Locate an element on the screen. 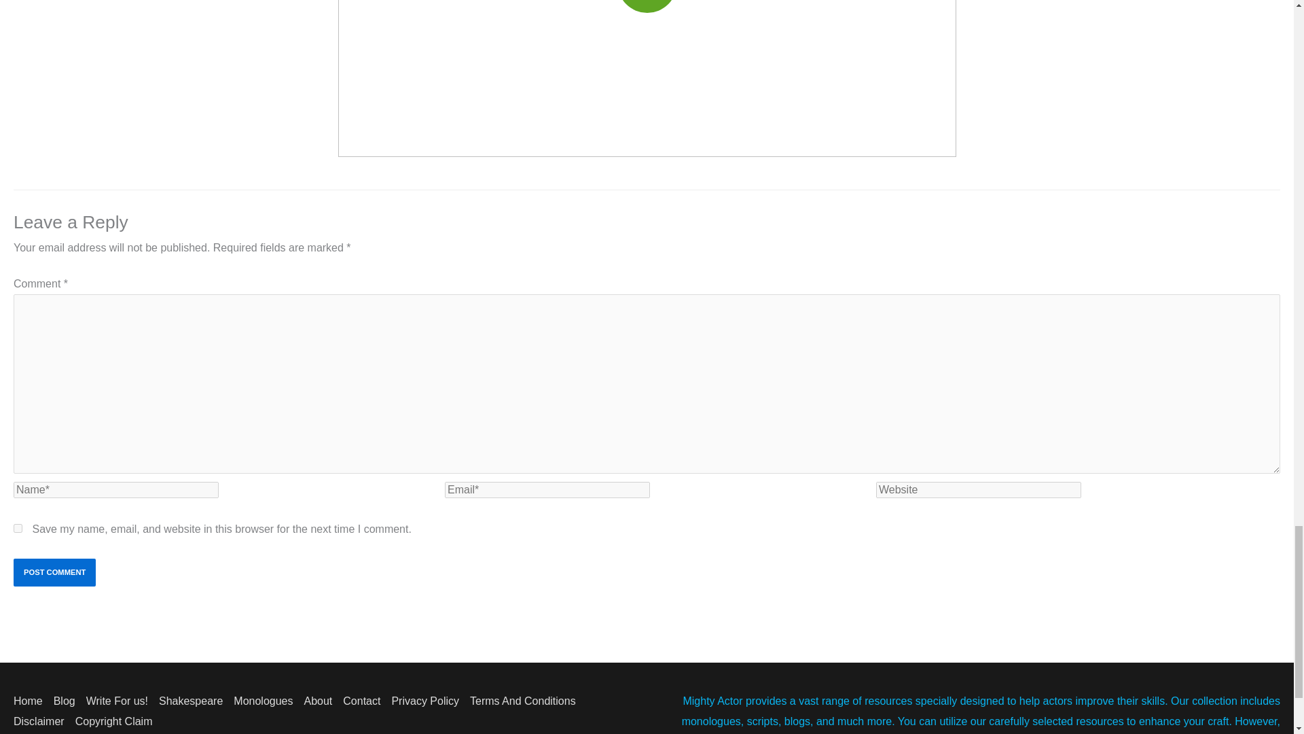 Image resolution: width=1304 pixels, height=734 pixels. Post Comment is located at coordinates (54, 572).